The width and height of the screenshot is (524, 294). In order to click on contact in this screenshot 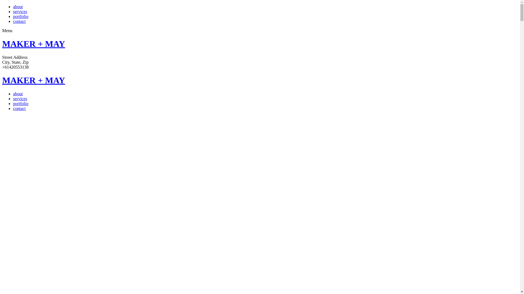, I will do `click(19, 21)`.